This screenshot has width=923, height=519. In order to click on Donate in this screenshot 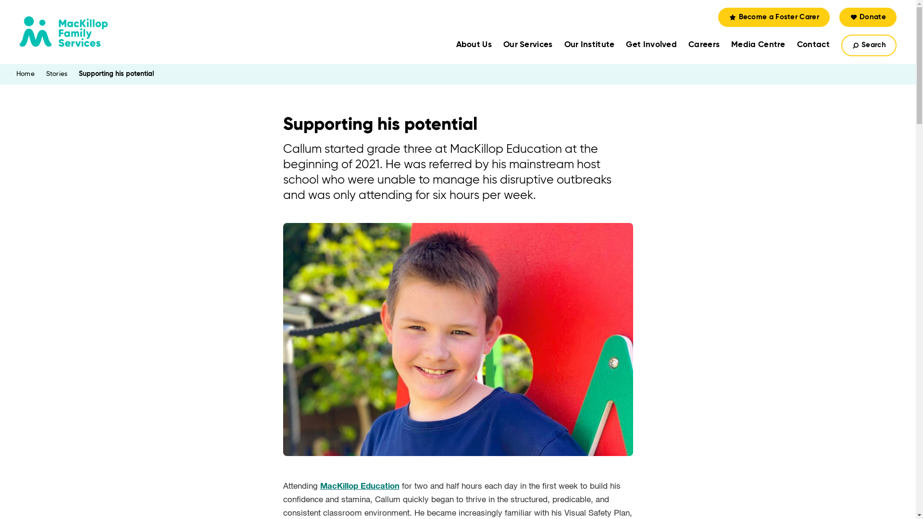, I will do `click(868, 17)`.